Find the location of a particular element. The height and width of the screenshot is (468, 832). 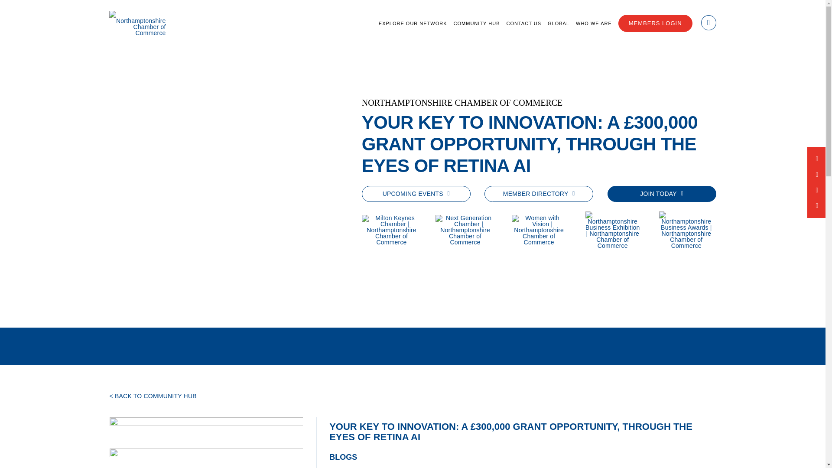

CONTACT US is located at coordinates (524, 23).